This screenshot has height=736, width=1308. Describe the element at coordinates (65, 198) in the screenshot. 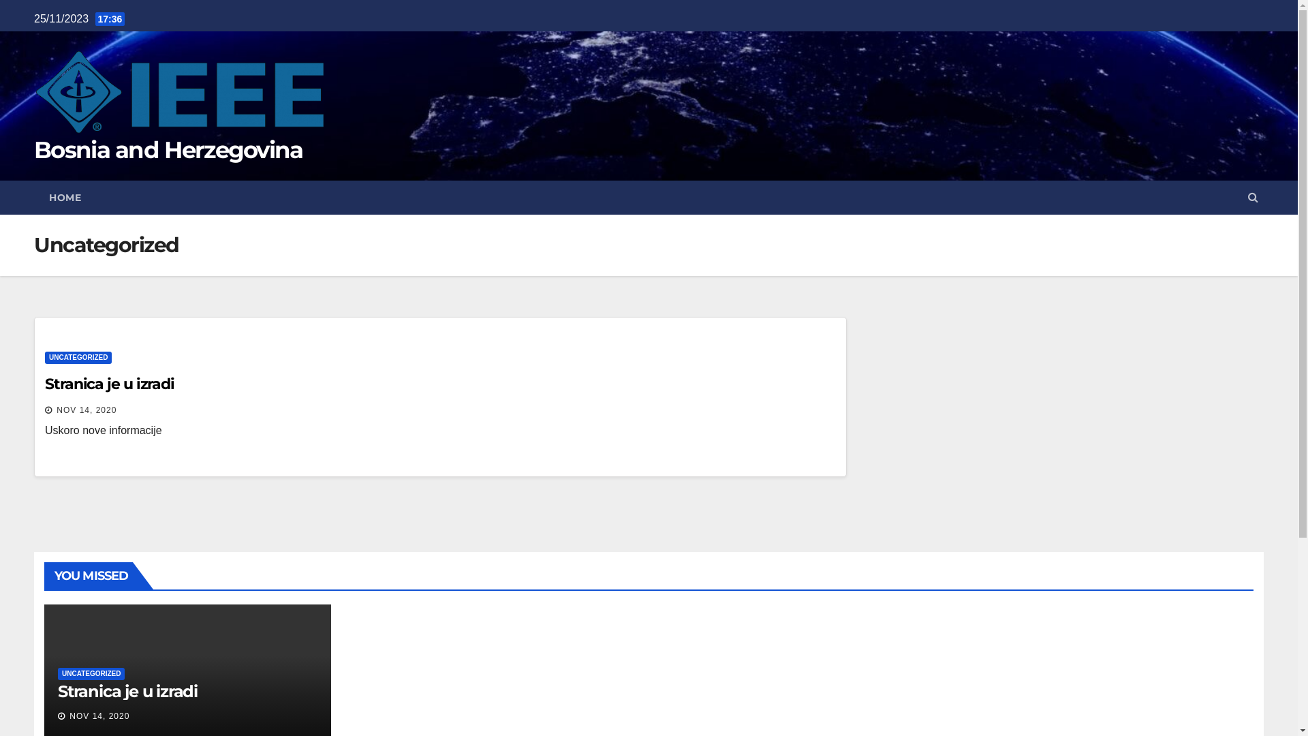

I see `HOME` at that location.